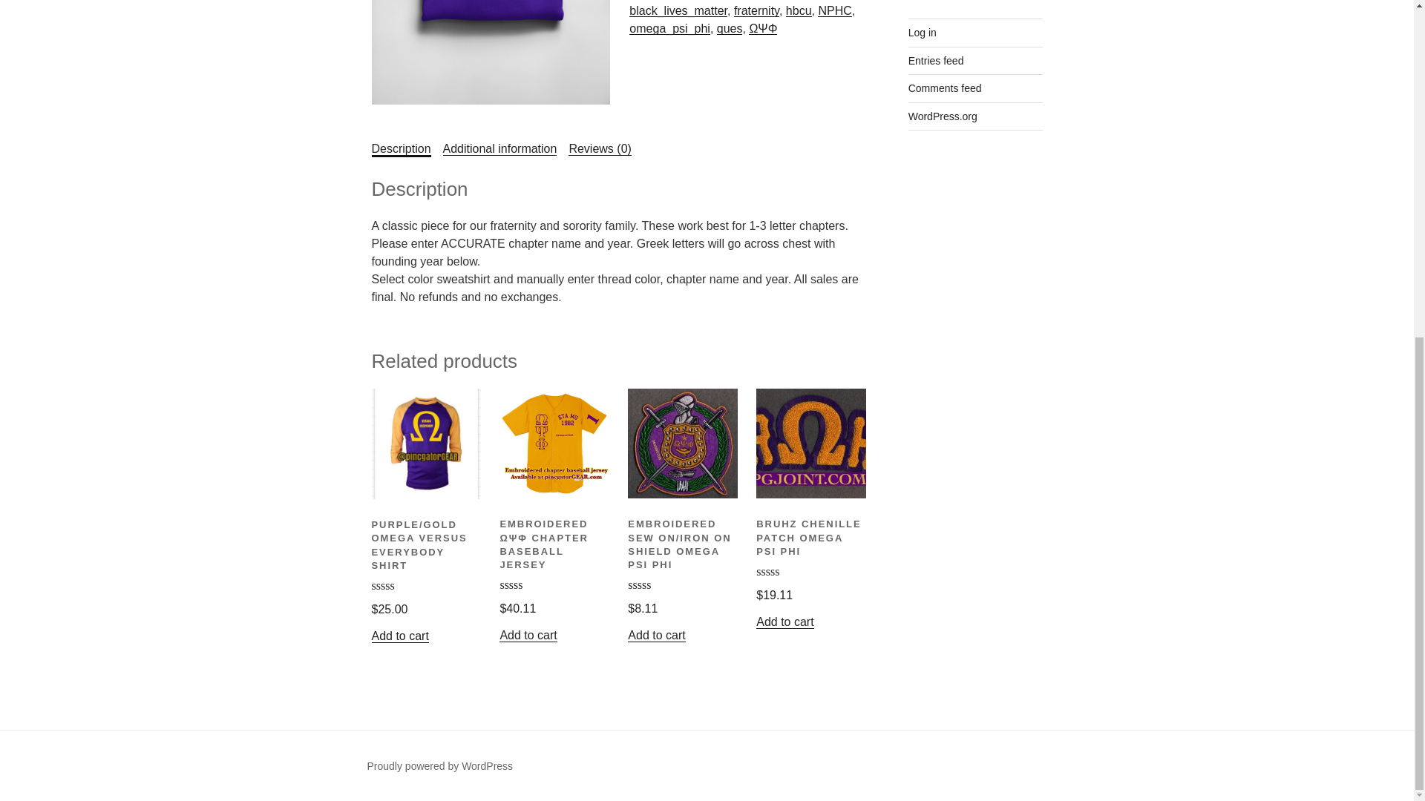 This screenshot has width=1425, height=801. Describe the element at coordinates (656, 635) in the screenshot. I see `Add to cart` at that location.